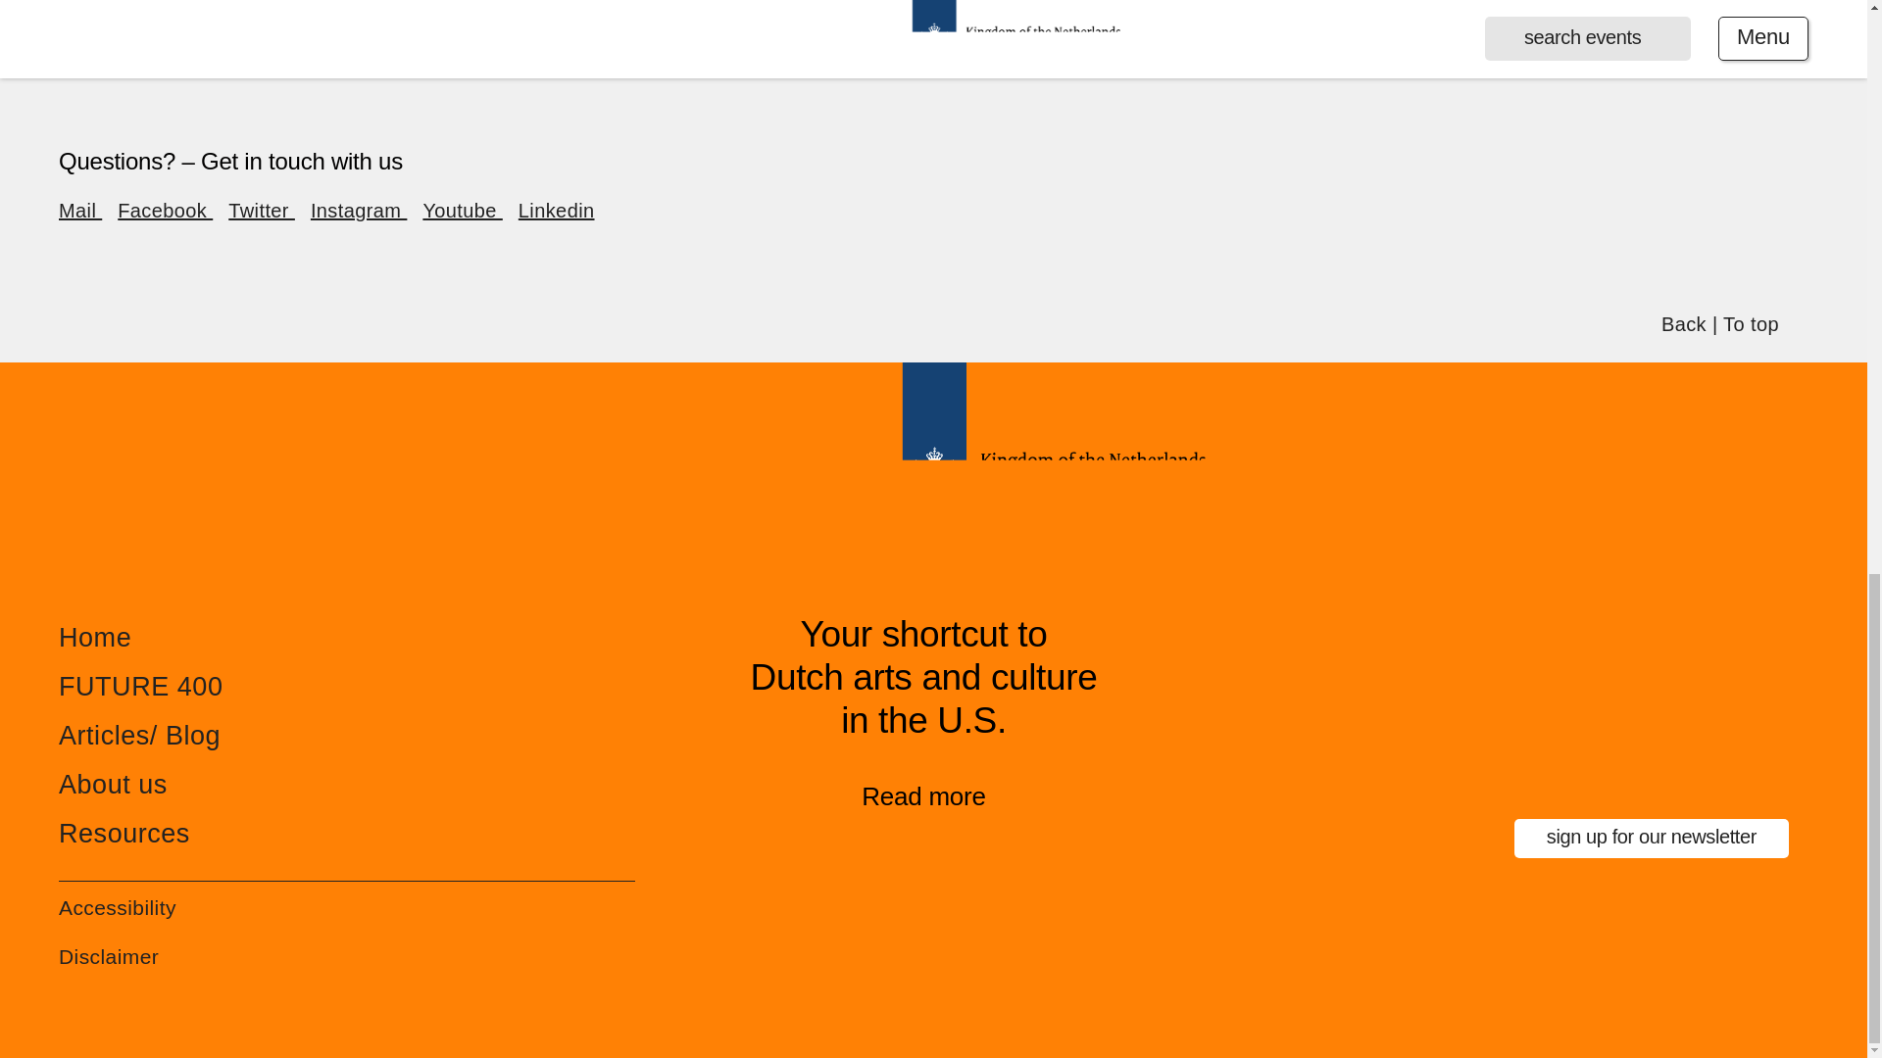 The height and width of the screenshot is (1058, 1882). I want to click on Home, so click(94, 638).